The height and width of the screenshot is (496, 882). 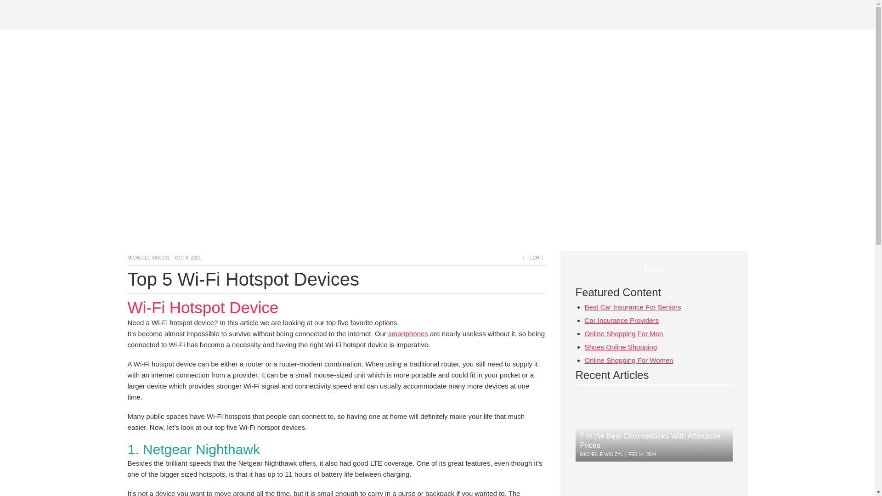 What do you see at coordinates (536, 258) in the screenshot?
I see `TECH` at bounding box center [536, 258].